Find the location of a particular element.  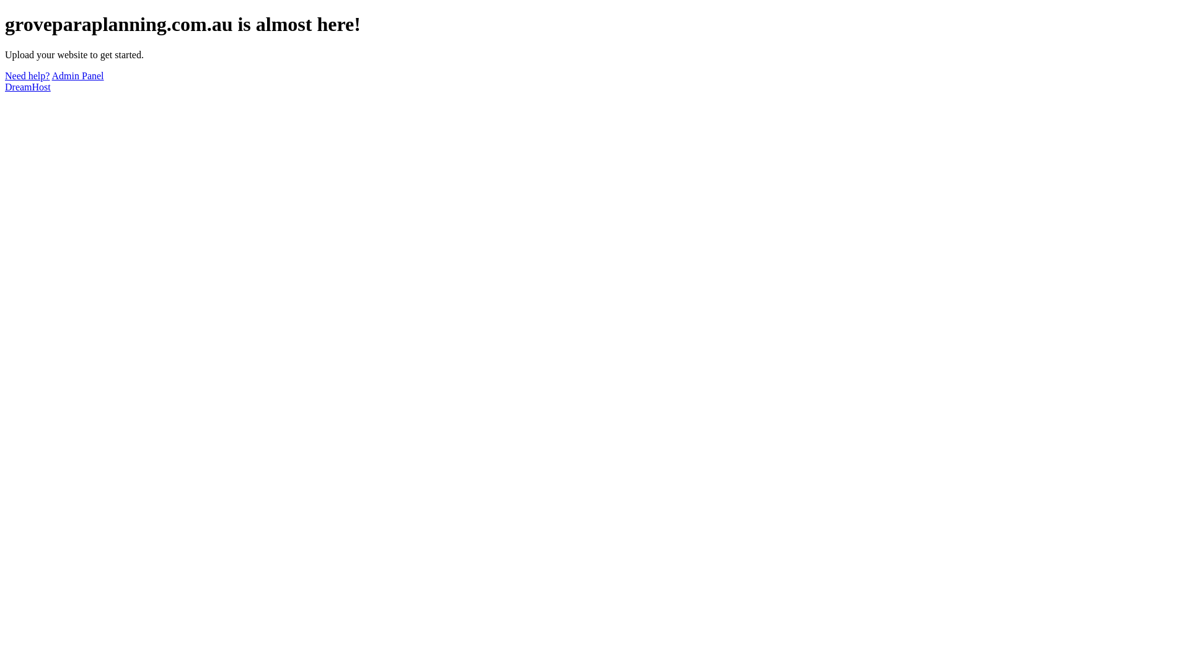

Need help? is located at coordinates (27, 76).